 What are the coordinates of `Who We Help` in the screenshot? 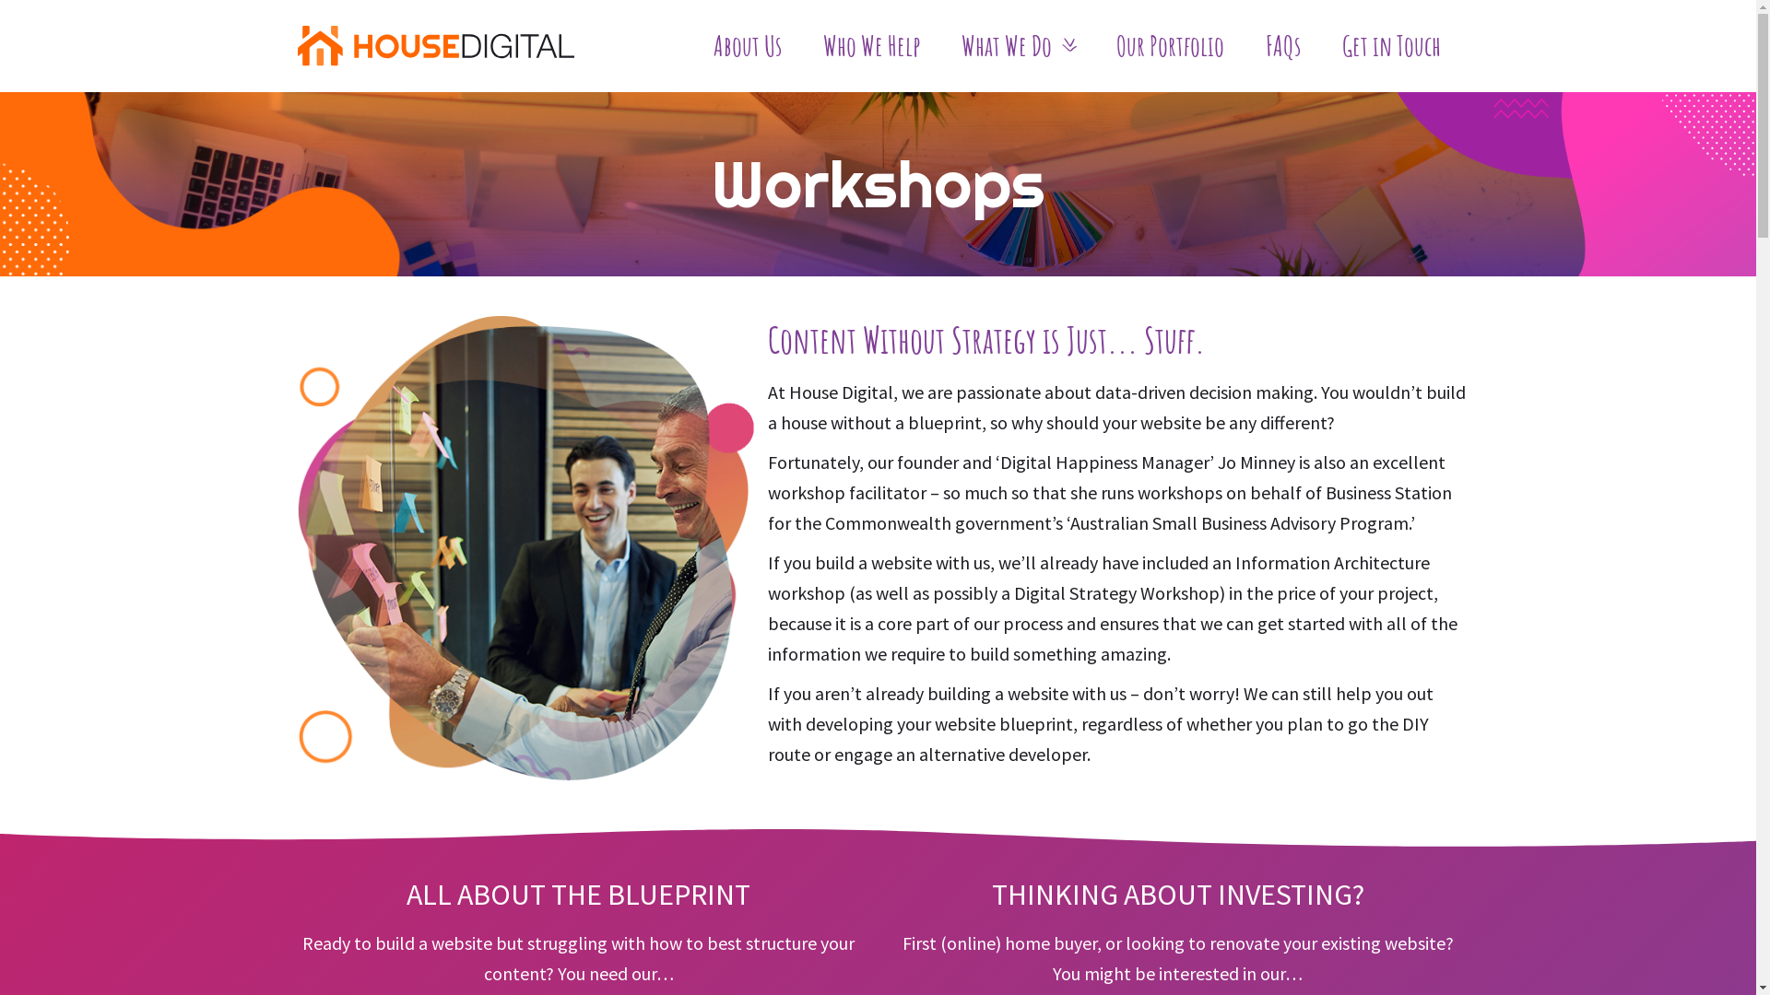 It's located at (870, 46).